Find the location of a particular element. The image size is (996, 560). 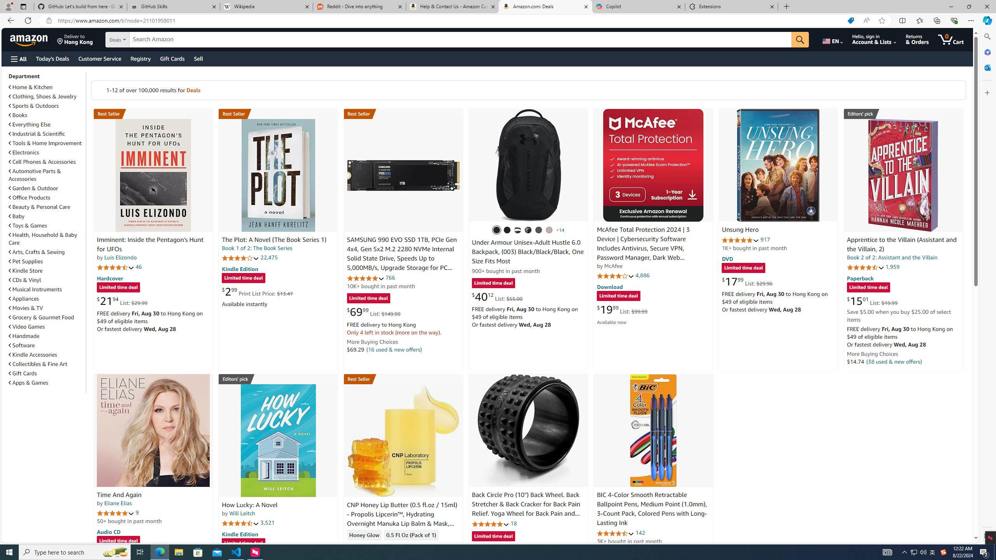

Garden & Outdoor is located at coordinates (46, 188).